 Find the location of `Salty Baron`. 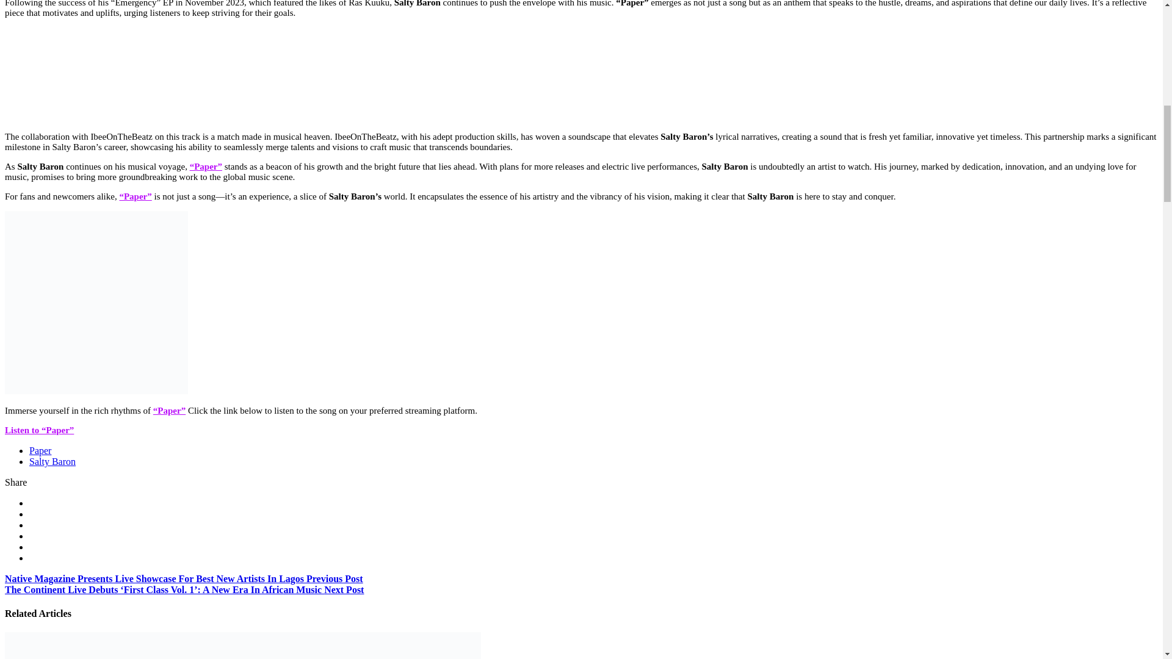

Salty Baron is located at coordinates (52, 461).